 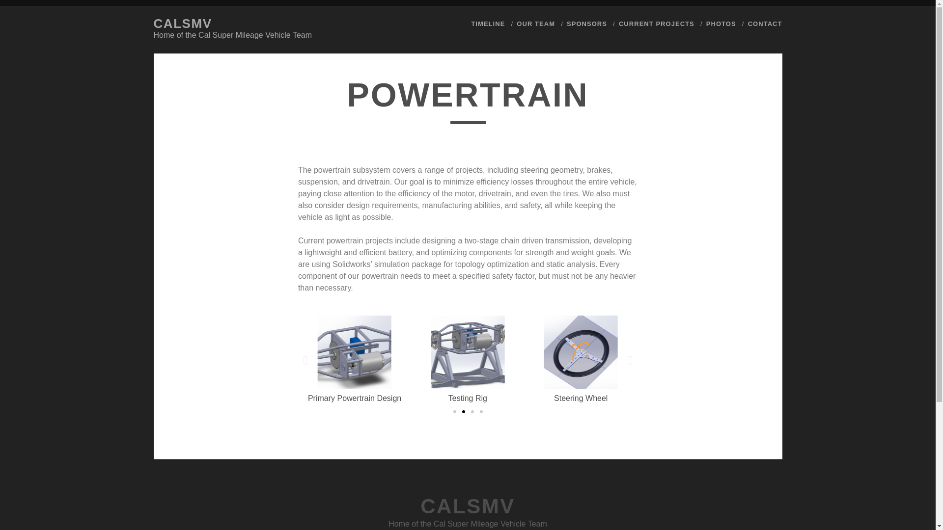 I want to click on CALSMV, so click(x=182, y=24).